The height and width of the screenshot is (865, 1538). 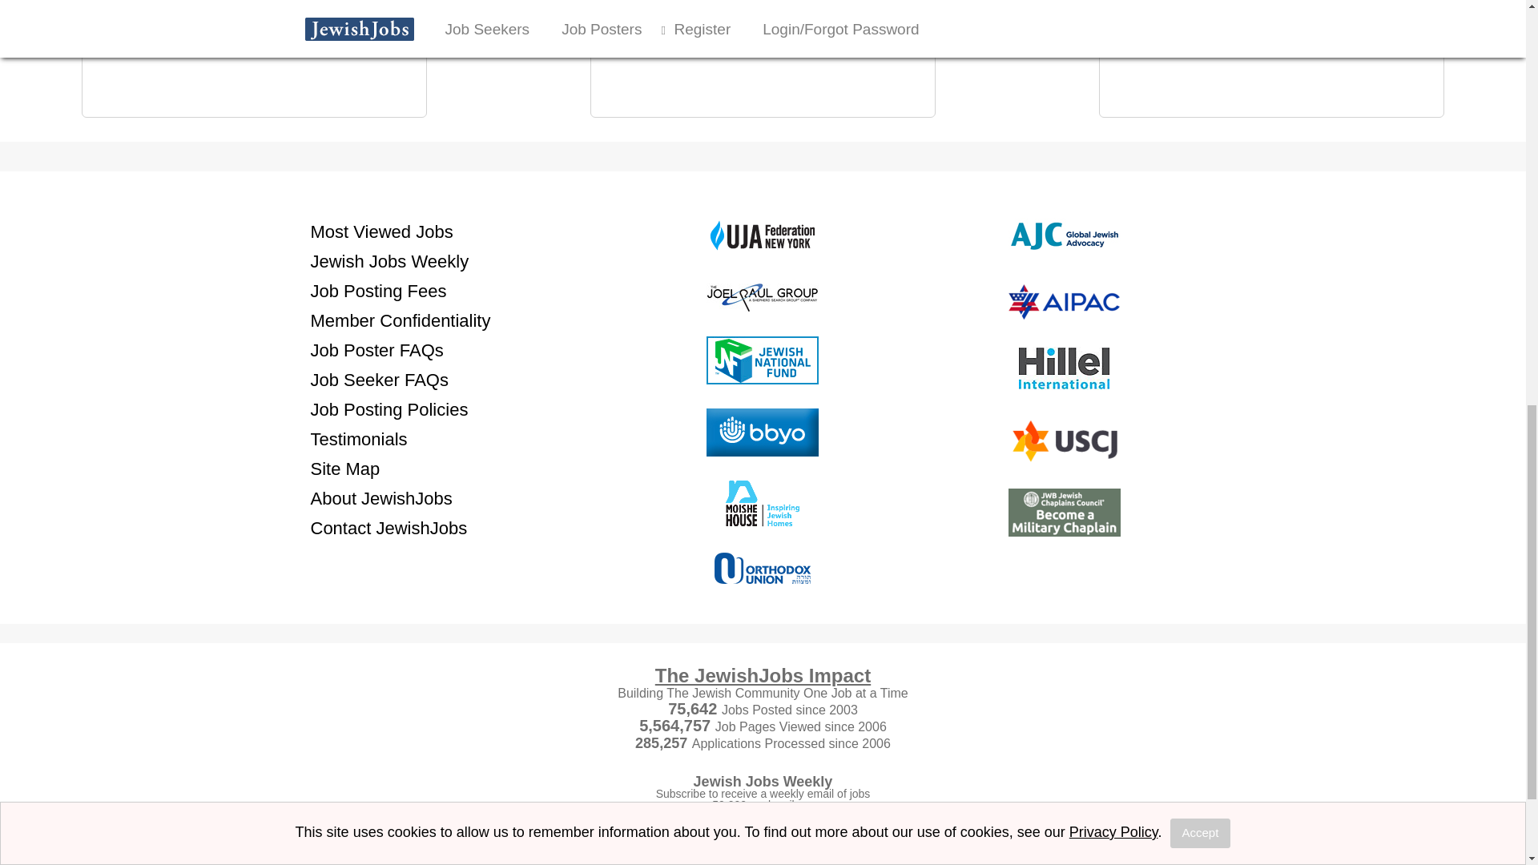 I want to click on Member Confidentiality, so click(x=401, y=320).